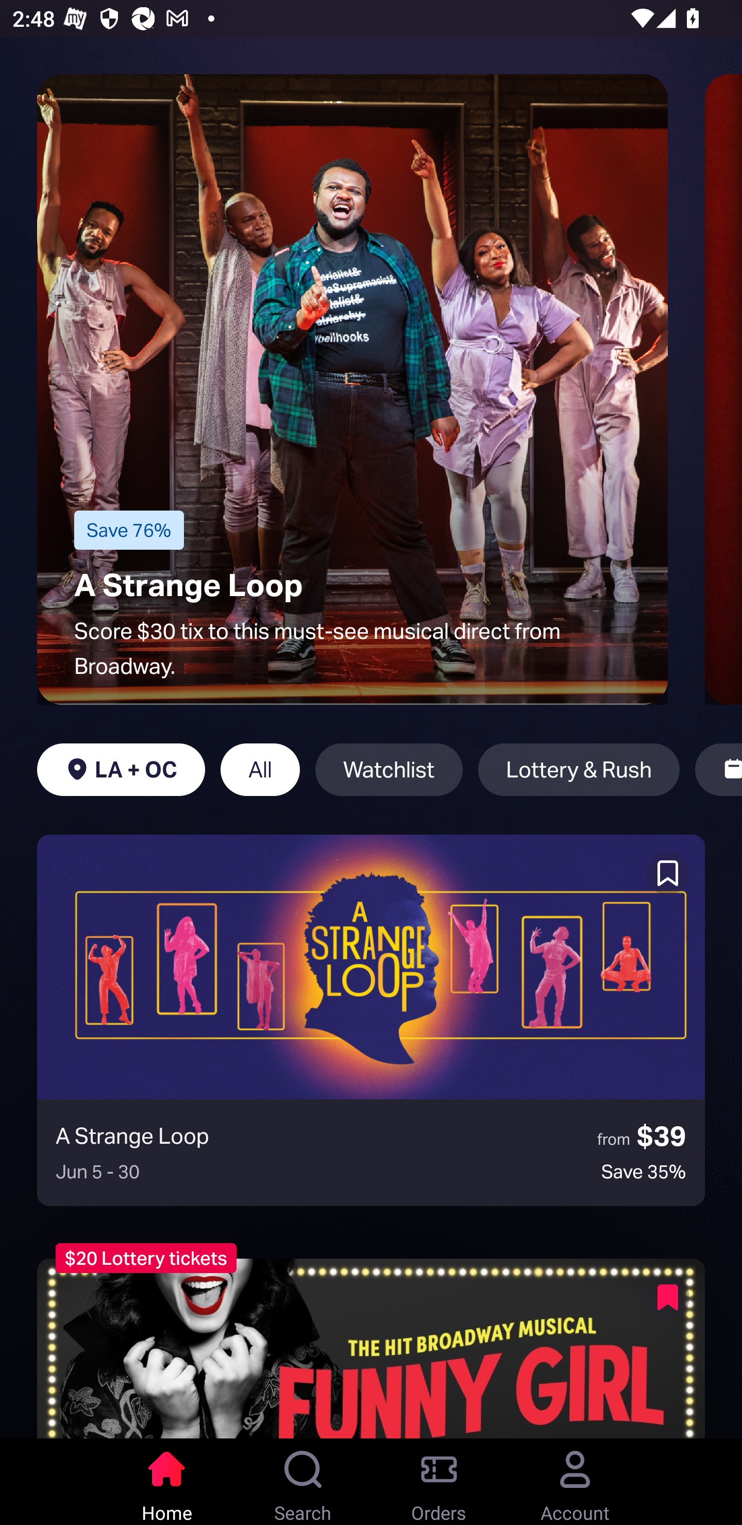  Describe the element at coordinates (303, 1482) in the screenshot. I see `Search` at that location.